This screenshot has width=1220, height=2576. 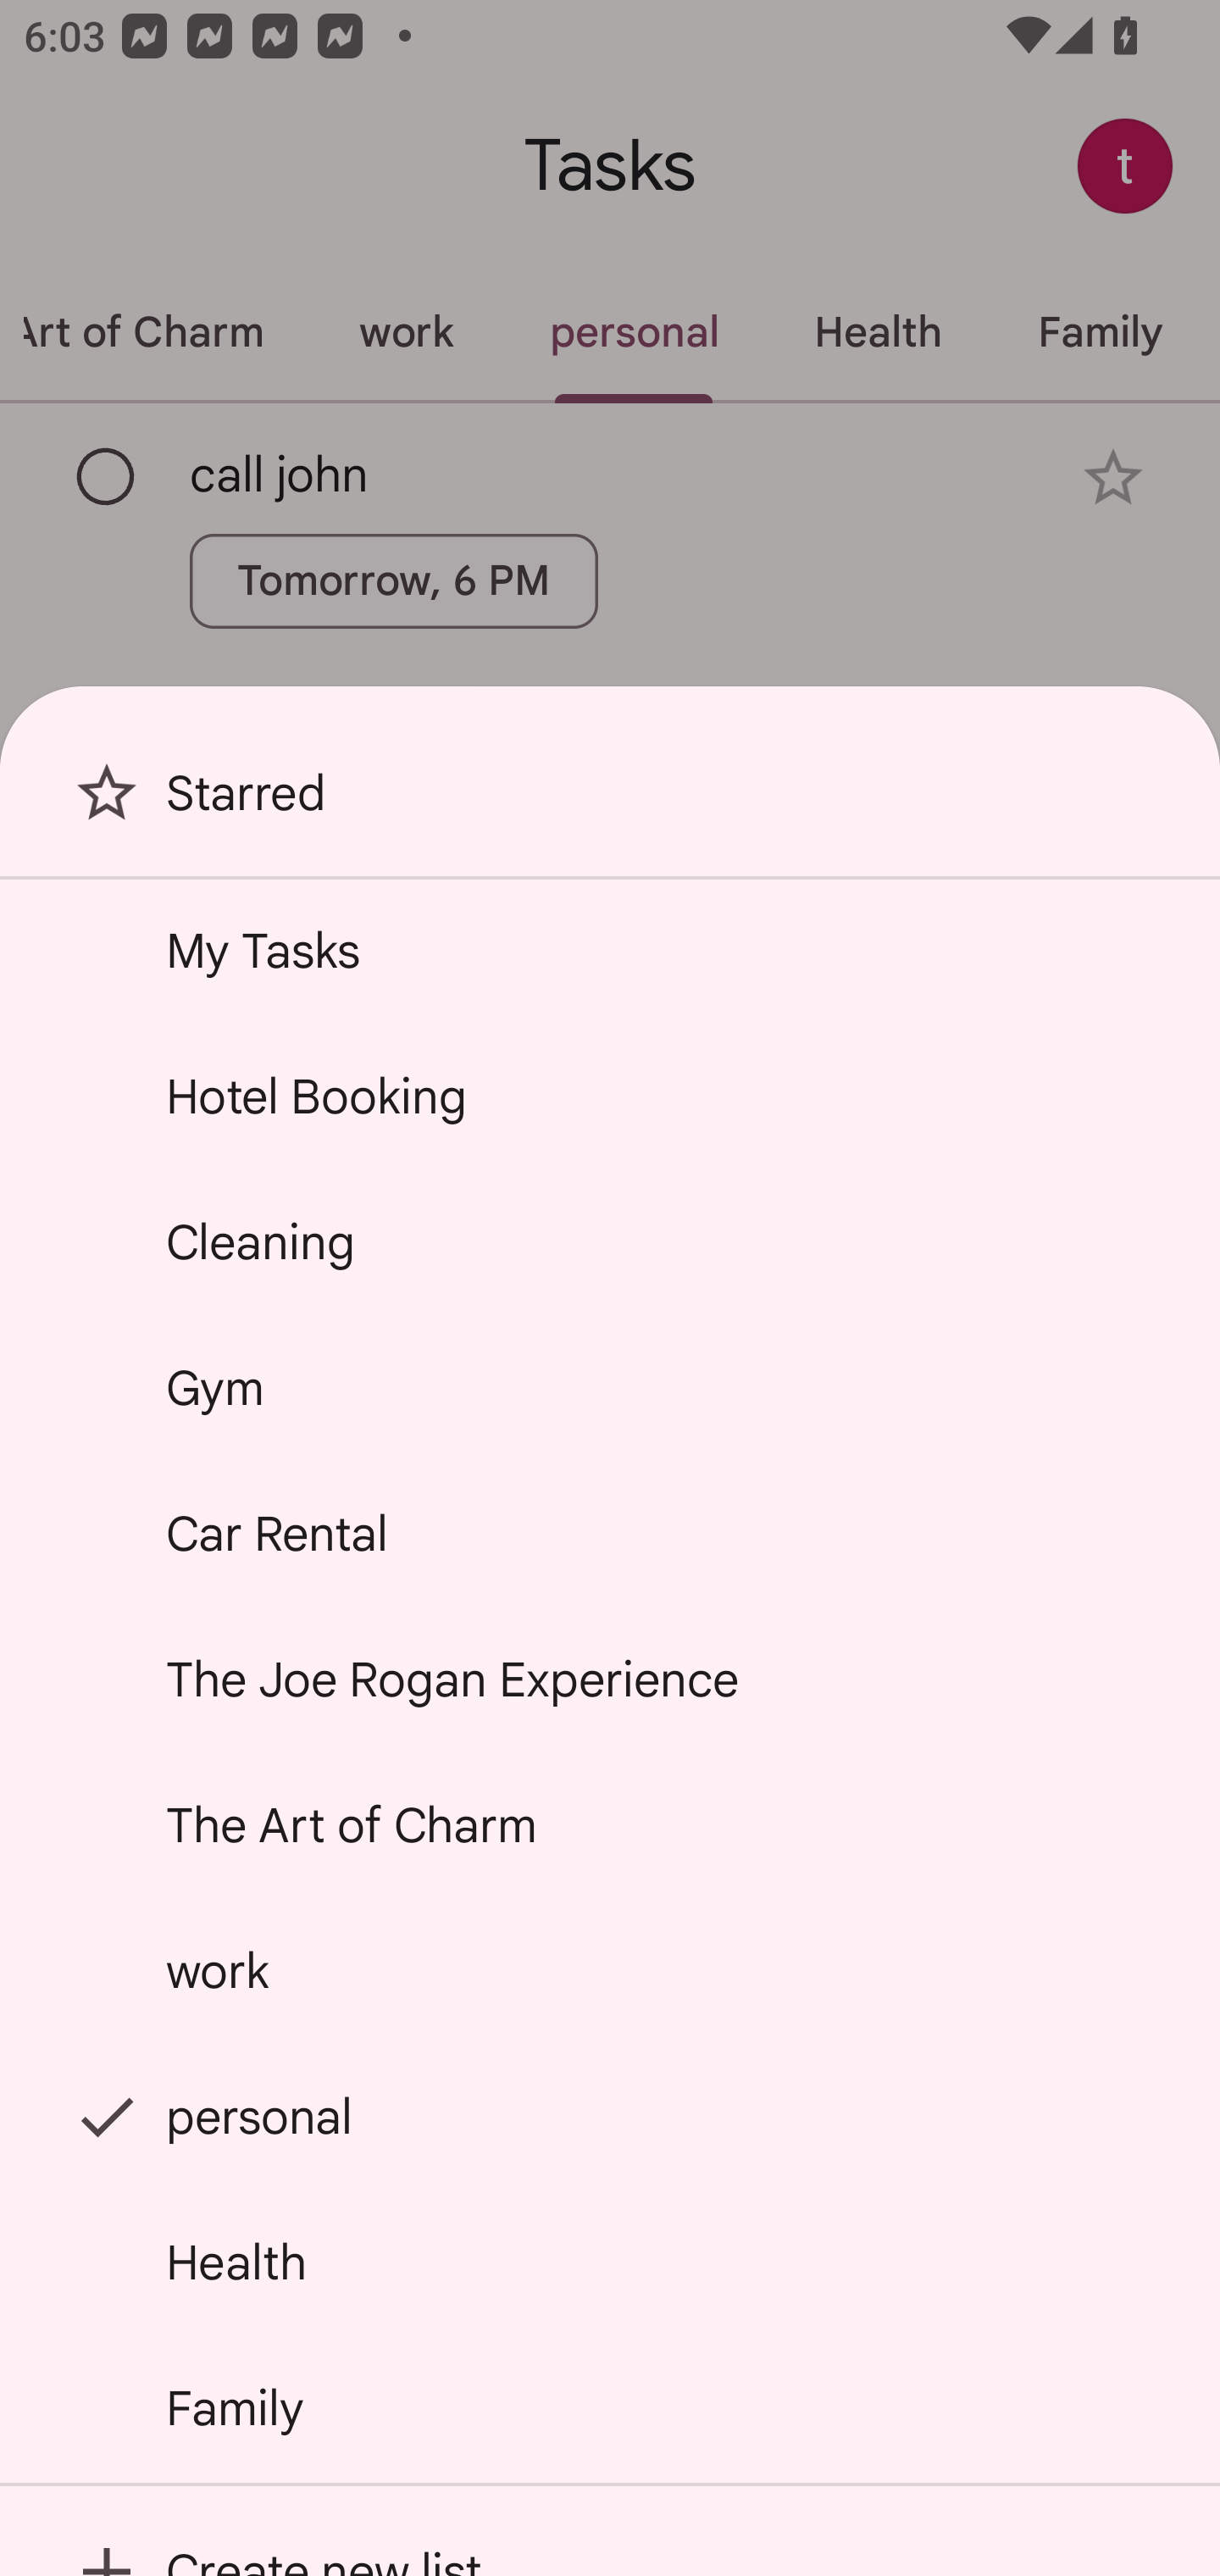 What do you see at coordinates (610, 2407) in the screenshot?
I see `Family` at bounding box center [610, 2407].